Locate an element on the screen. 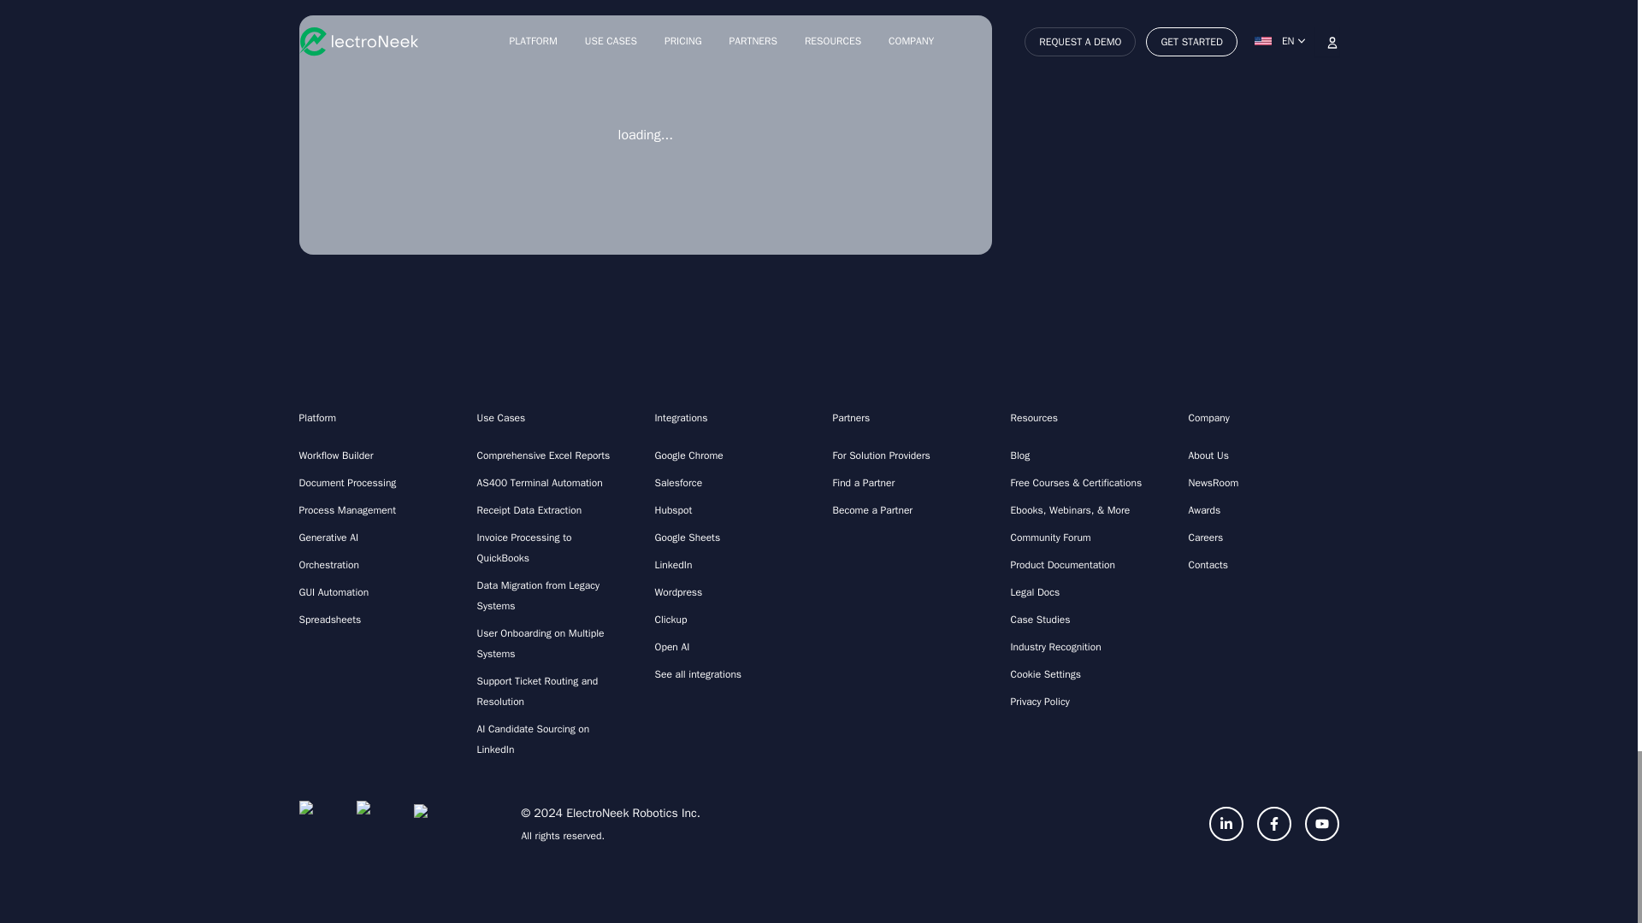 This screenshot has height=923, width=1642. Spreadsheets is located at coordinates (375, 619).